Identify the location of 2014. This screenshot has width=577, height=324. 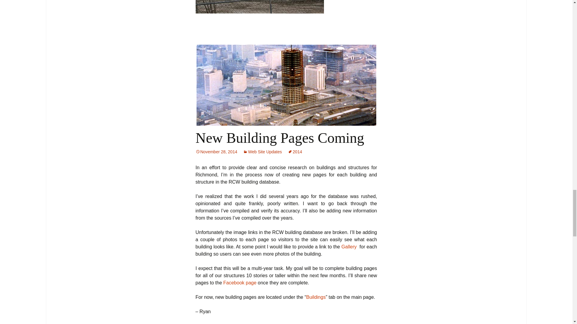
(295, 152).